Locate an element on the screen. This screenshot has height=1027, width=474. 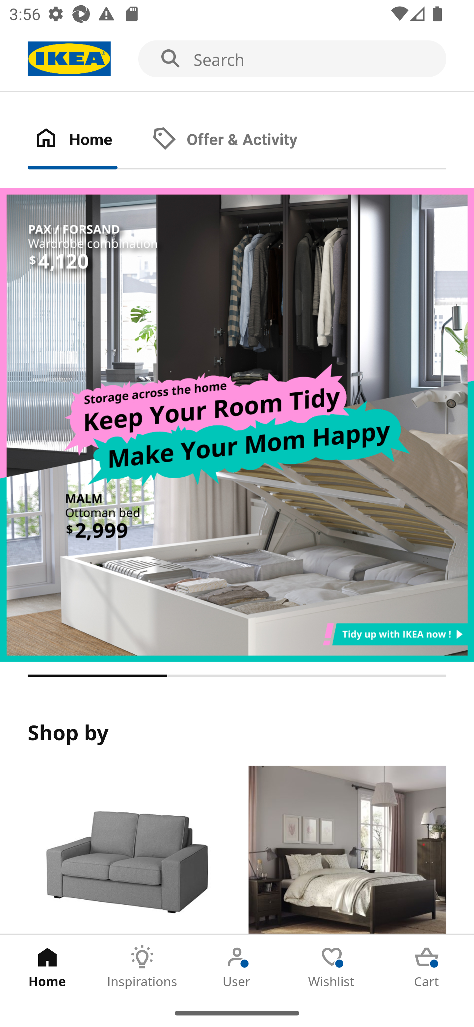
Offer & Activity
Tab 2 of 2 is located at coordinates (238, 140).